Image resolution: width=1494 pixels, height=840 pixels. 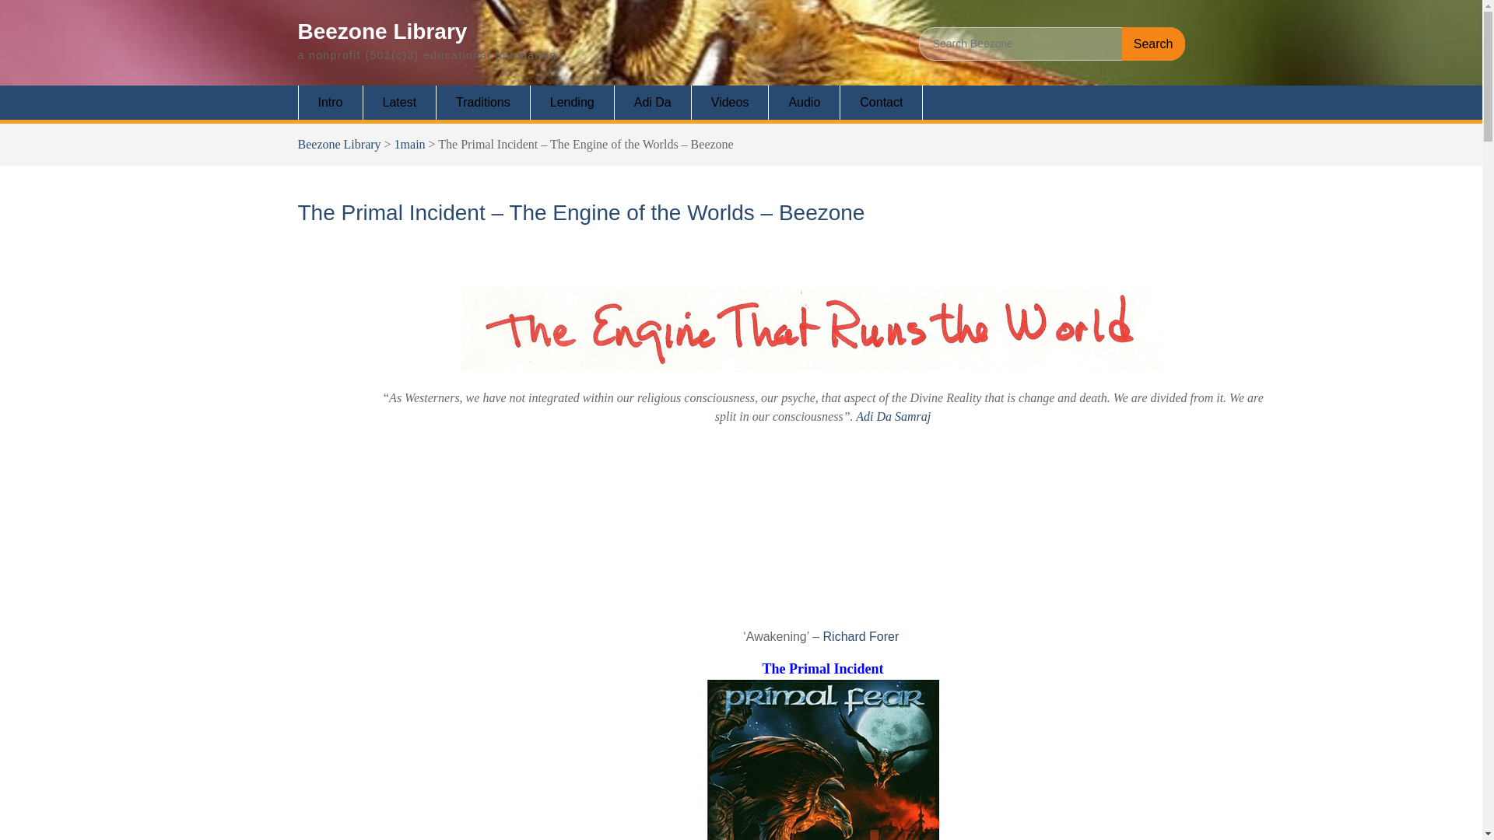 I want to click on 1main, so click(x=409, y=145).